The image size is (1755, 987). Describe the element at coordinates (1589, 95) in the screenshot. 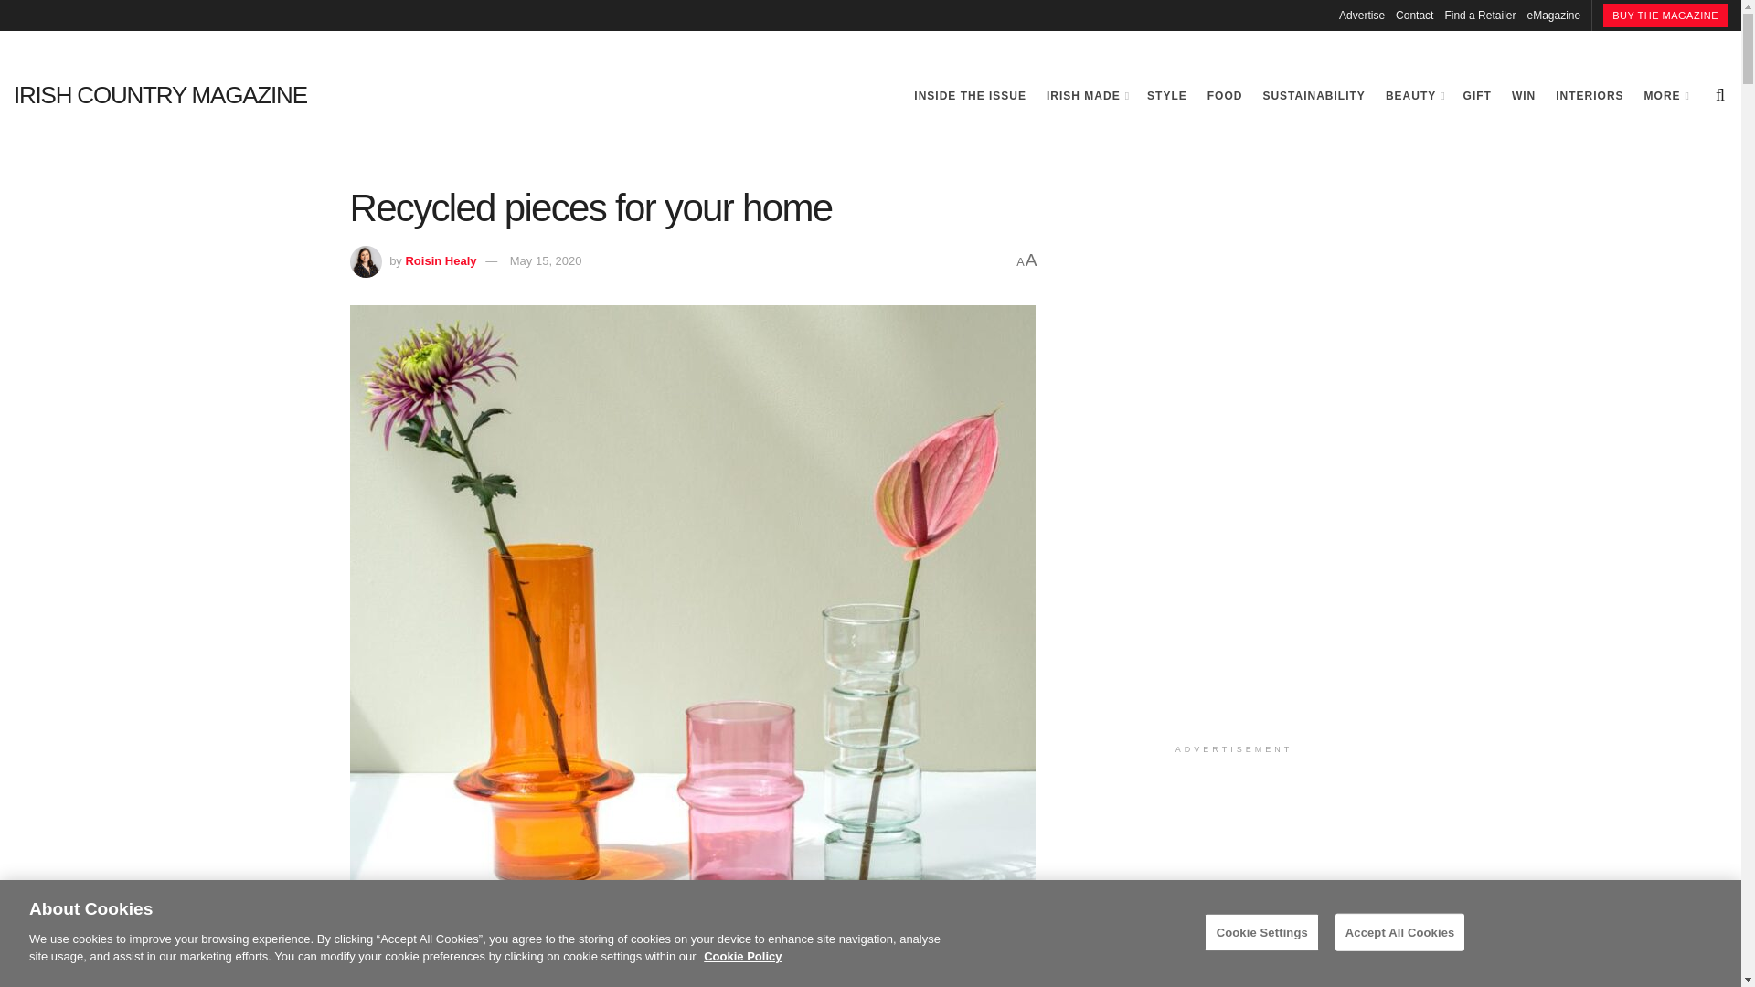

I see `INTERIORS` at that location.